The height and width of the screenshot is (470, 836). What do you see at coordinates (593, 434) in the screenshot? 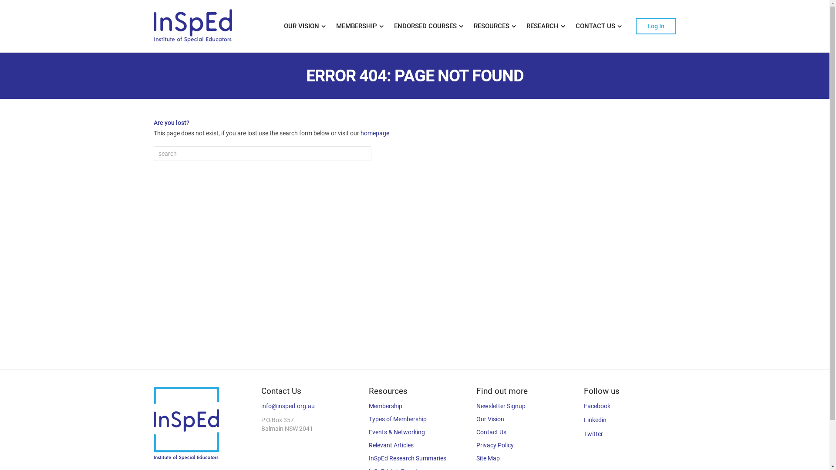
I see `Twitter` at bounding box center [593, 434].